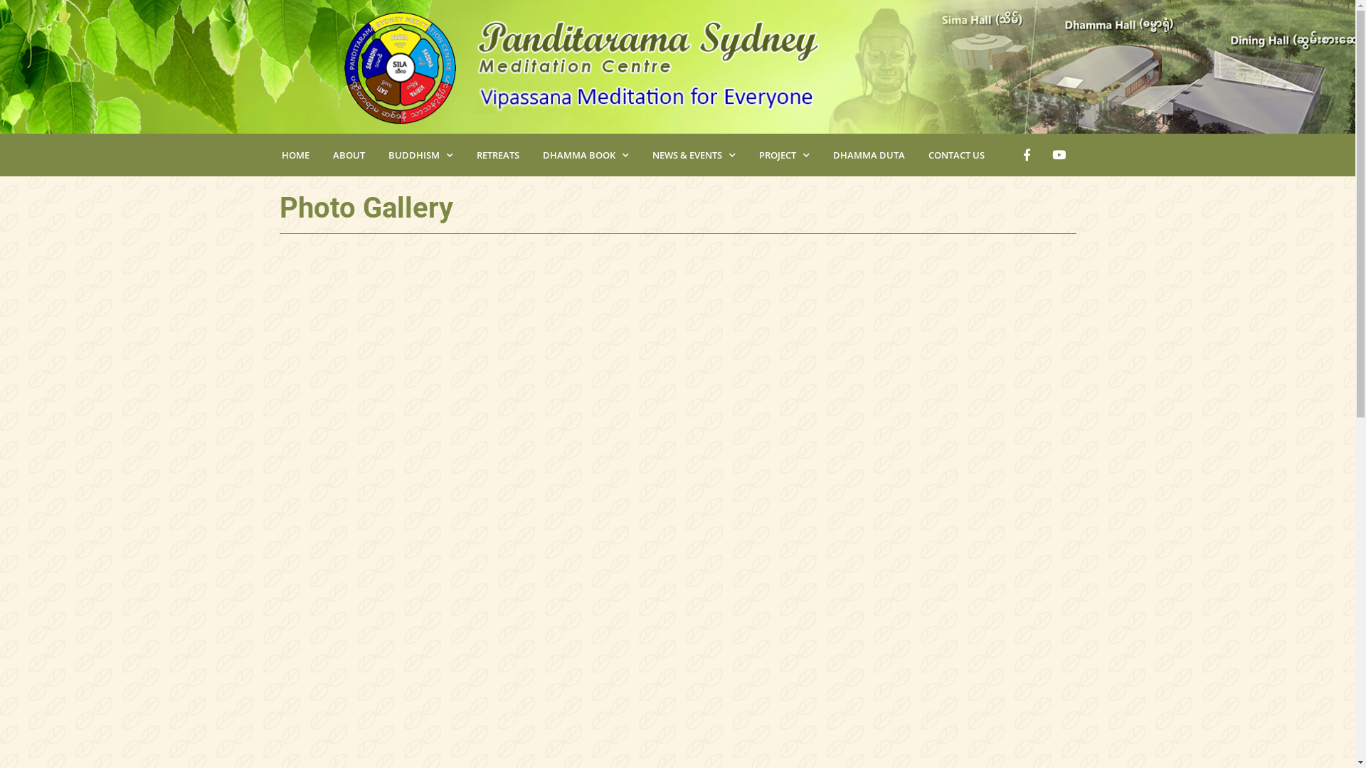  Describe the element at coordinates (295, 155) in the screenshot. I see `HOME` at that location.